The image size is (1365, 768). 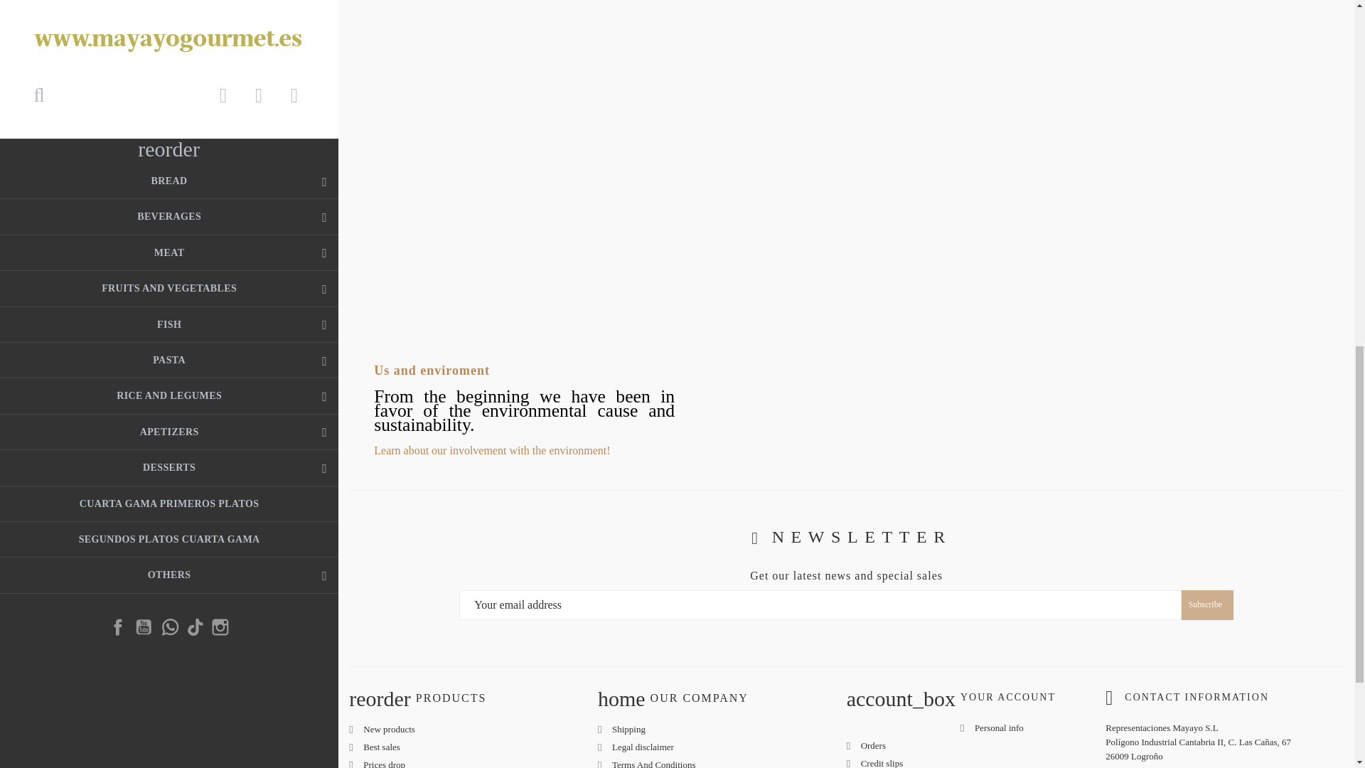 What do you see at coordinates (999, 728) in the screenshot?
I see `Personal info` at bounding box center [999, 728].